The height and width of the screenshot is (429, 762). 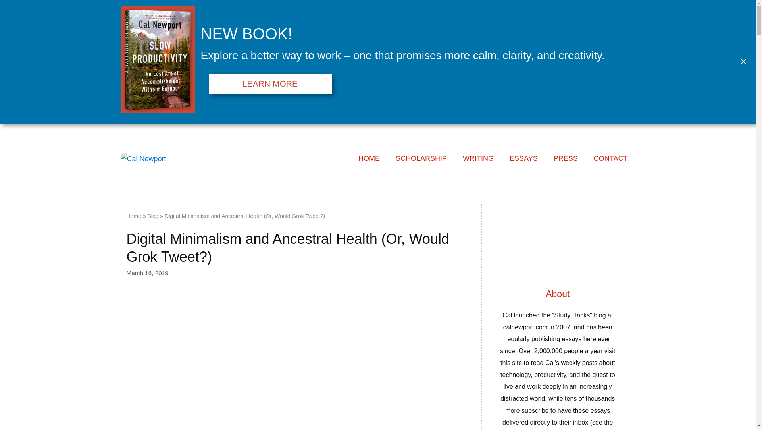 I want to click on HOME, so click(x=369, y=158).